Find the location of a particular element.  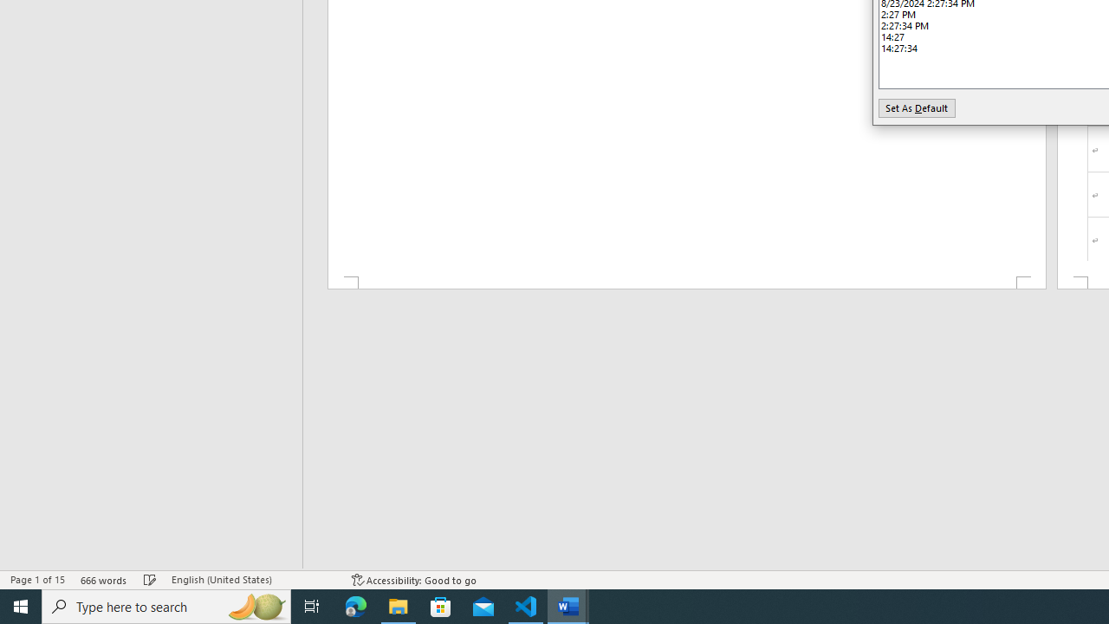

Search highlights icon opens search home window is located at coordinates (256, 607).